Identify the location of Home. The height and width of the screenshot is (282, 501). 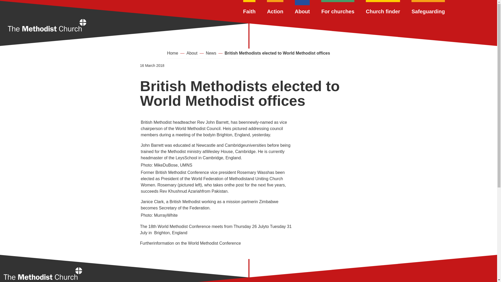
(43, 274).